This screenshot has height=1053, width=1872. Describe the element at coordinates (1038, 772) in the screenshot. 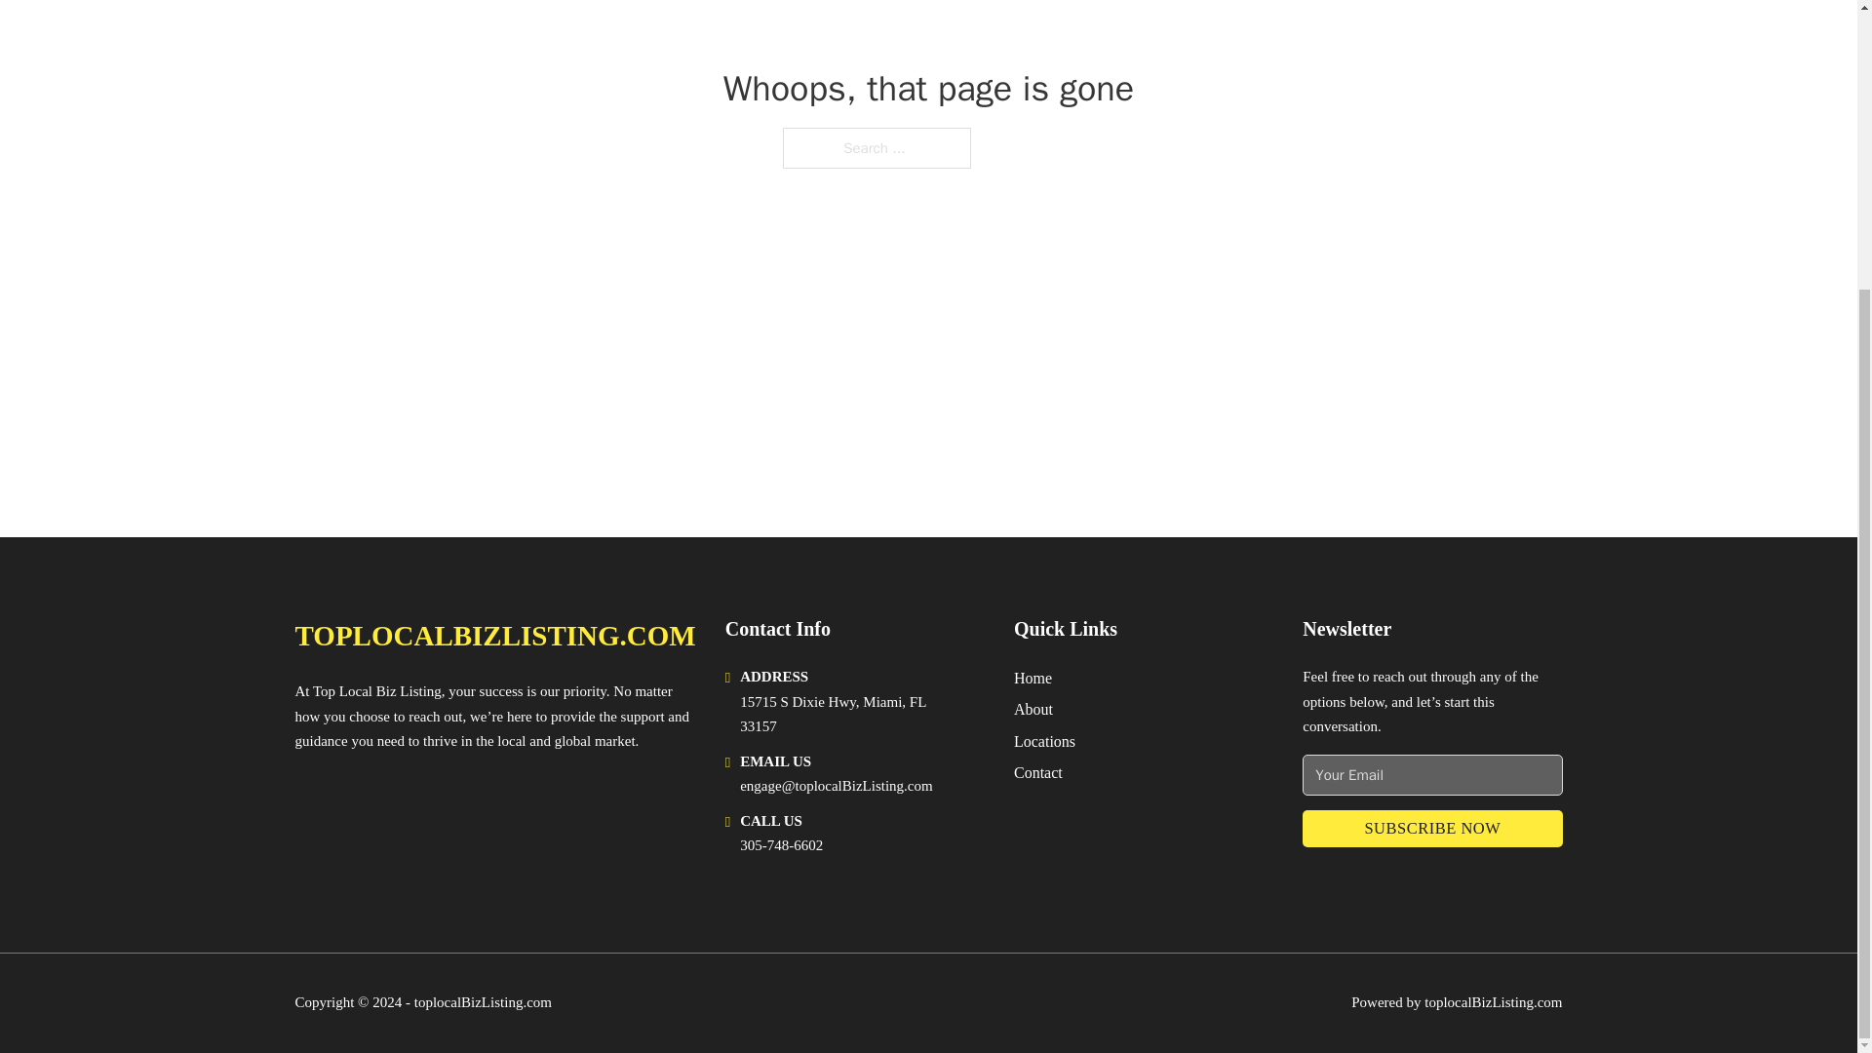

I see `Contact` at that location.